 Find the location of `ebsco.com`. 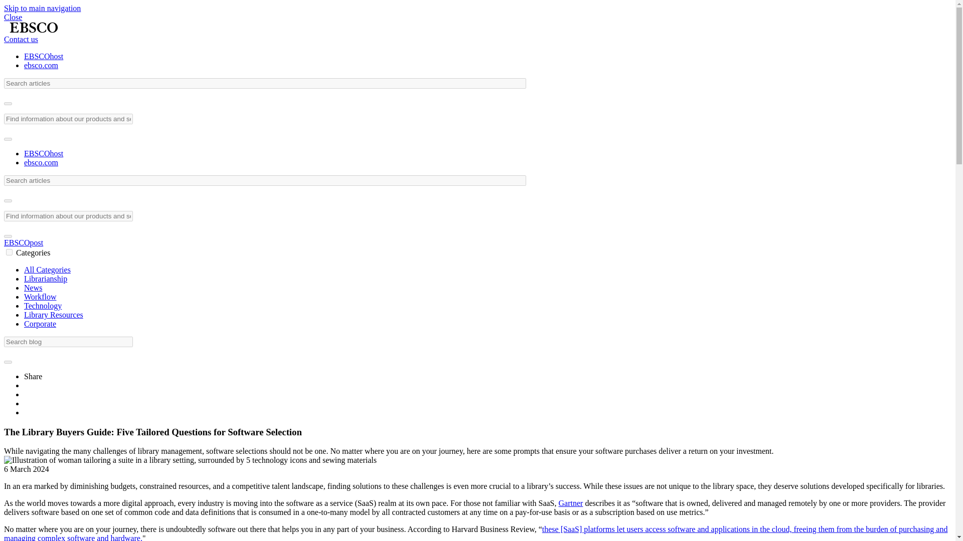

ebsco.com is located at coordinates (41, 162).